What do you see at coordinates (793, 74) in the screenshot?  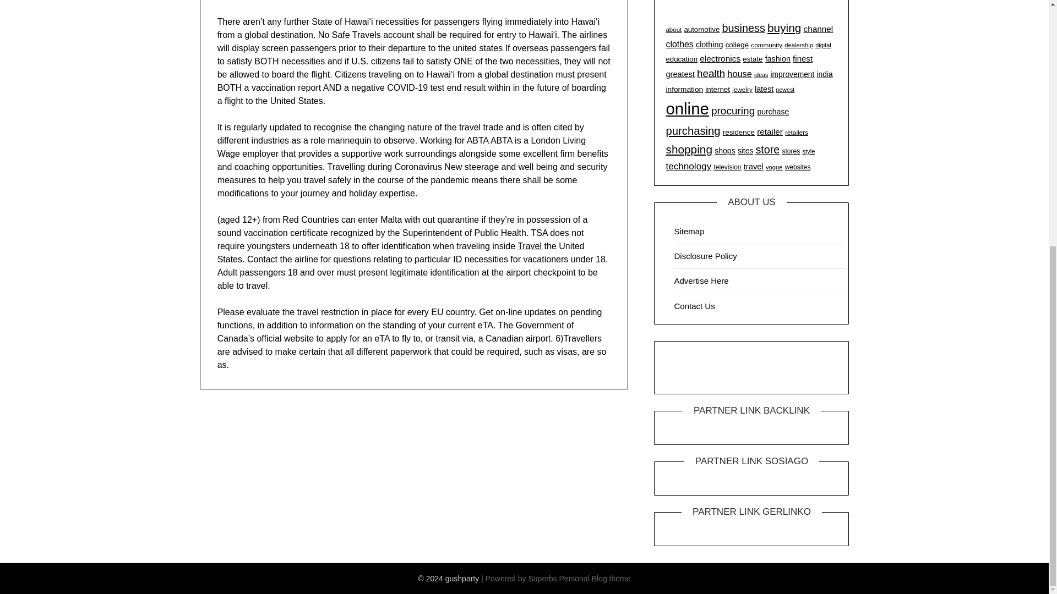 I see `improvement` at bounding box center [793, 74].